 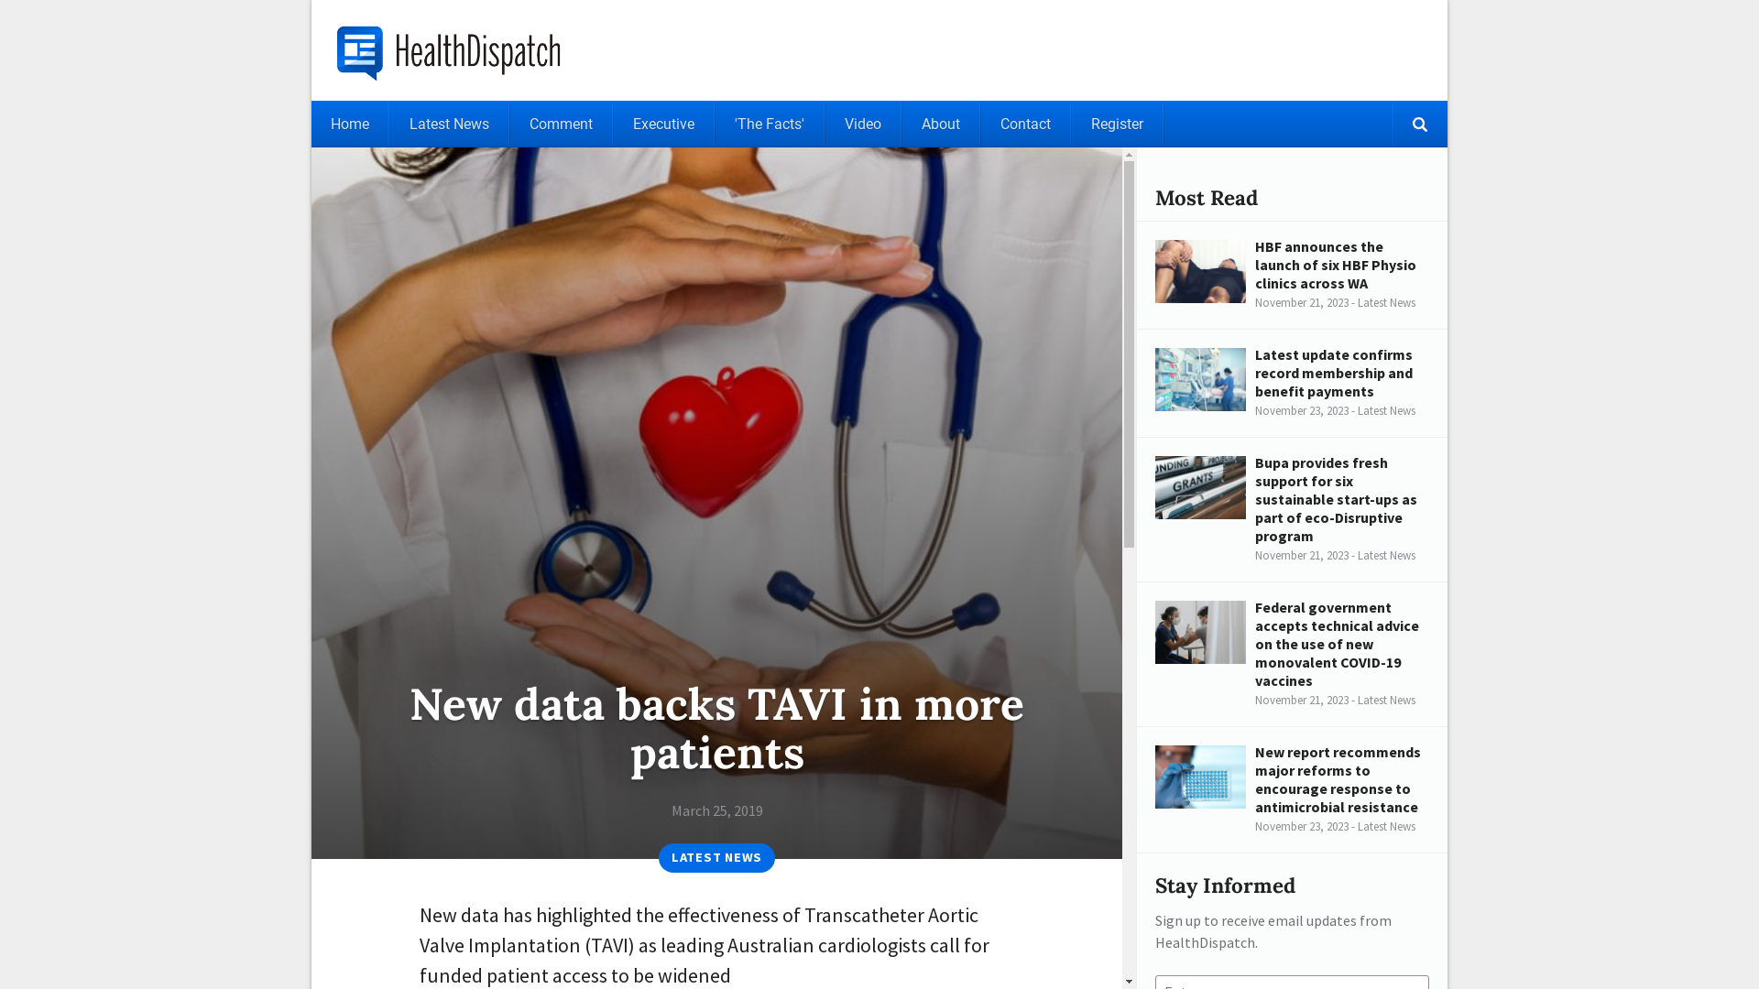 What do you see at coordinates (1026, 125) in the screenshot?
I see `Contact` at bounding box center [1026, 125].